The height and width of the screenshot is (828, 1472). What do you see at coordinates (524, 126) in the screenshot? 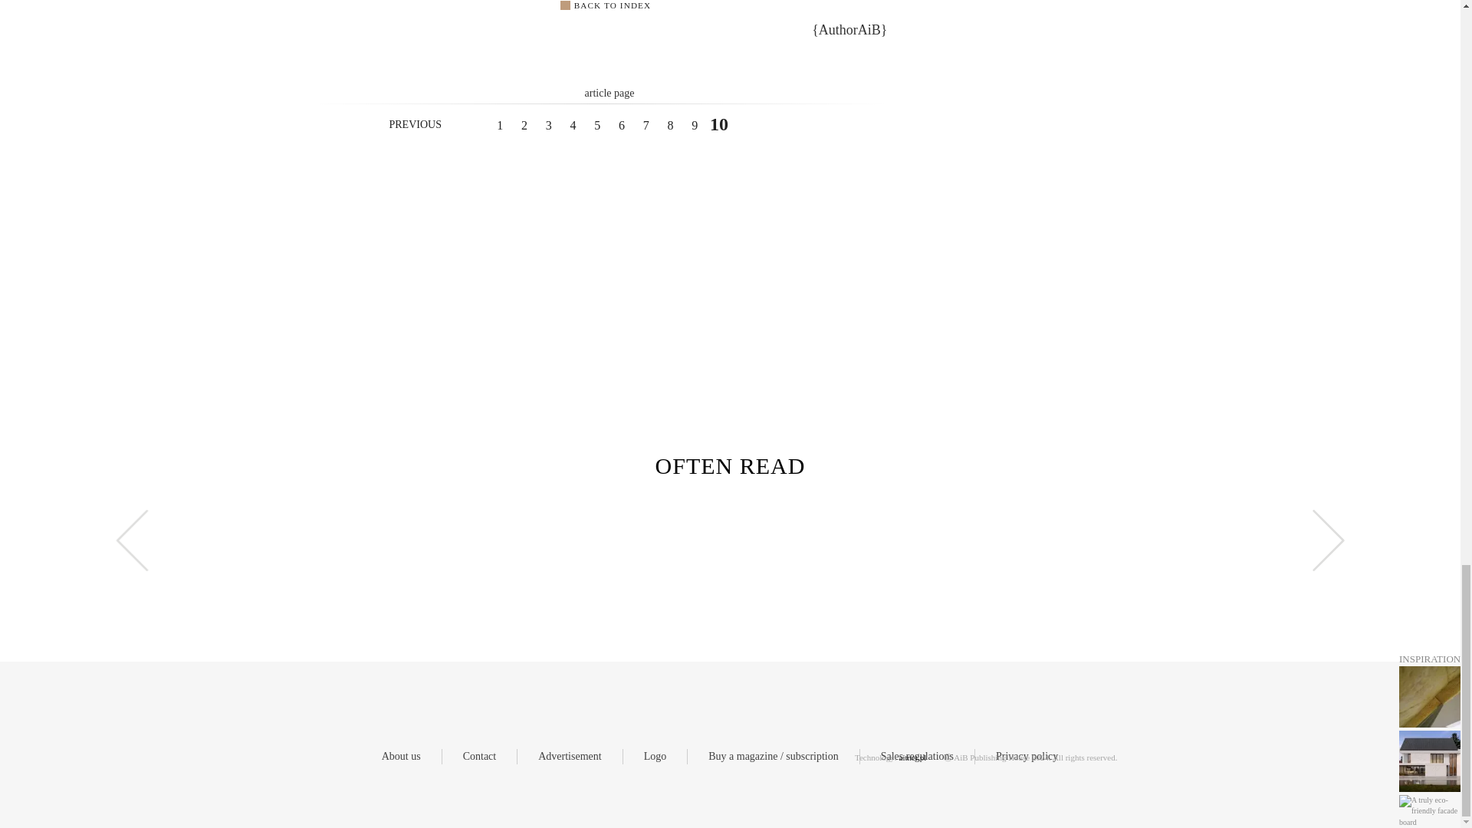
I see `2. ` at bounding box center [524, 126].